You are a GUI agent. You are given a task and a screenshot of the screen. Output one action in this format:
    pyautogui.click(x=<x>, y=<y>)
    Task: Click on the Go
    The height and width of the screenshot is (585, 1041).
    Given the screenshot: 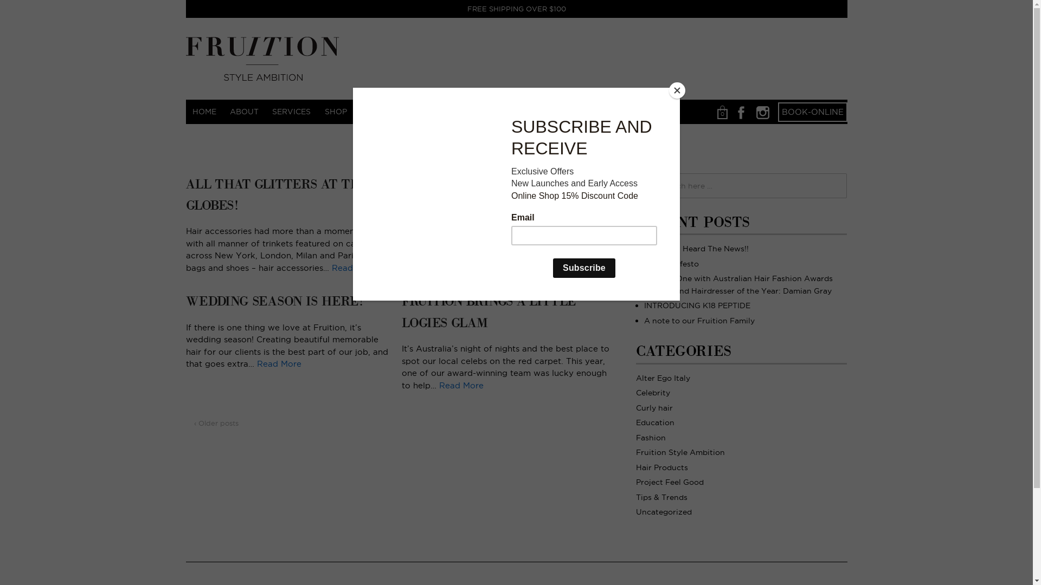 What is the action you would take?
    pyautogui.click(x=24, y=11)
    